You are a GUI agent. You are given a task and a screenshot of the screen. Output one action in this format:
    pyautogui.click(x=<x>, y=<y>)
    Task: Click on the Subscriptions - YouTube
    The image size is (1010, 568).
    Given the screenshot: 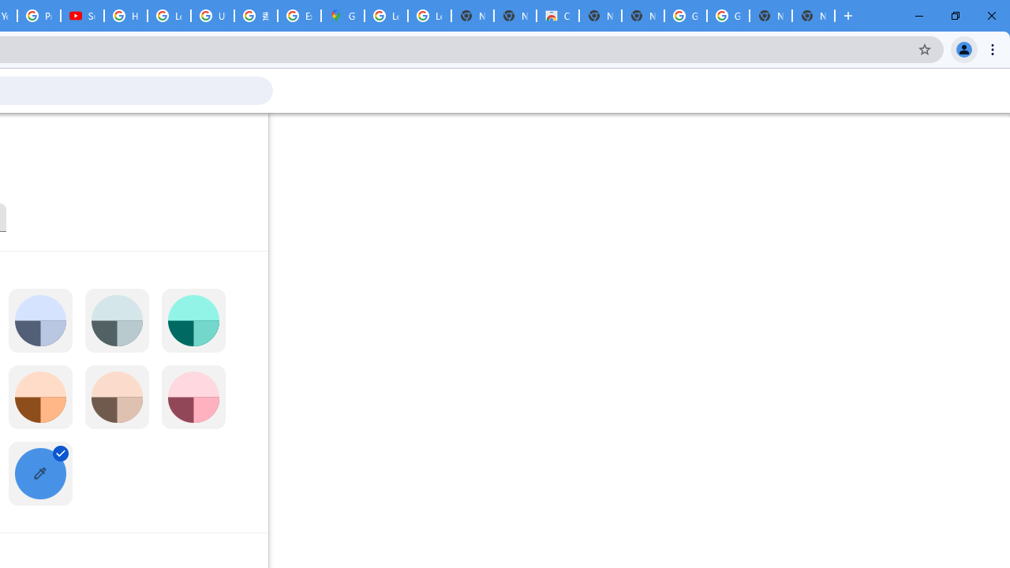 What is the action you would take?
    pyautogui.click(x=82, y=16)
    